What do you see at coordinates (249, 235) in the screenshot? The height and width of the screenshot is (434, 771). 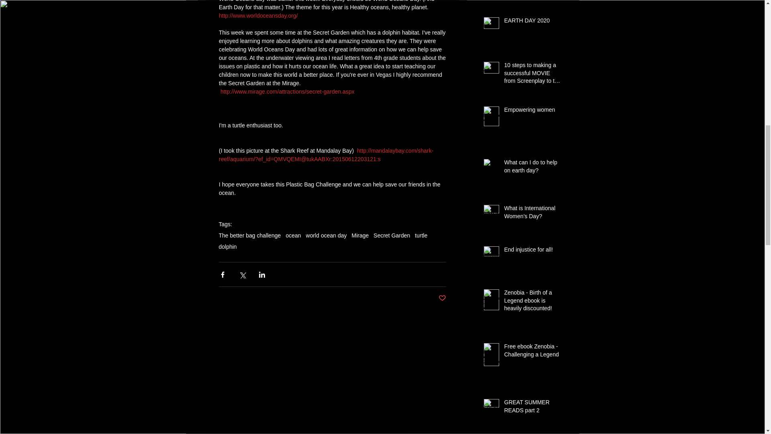 I see `The better bag challenge` at bounding box center [249, 235].